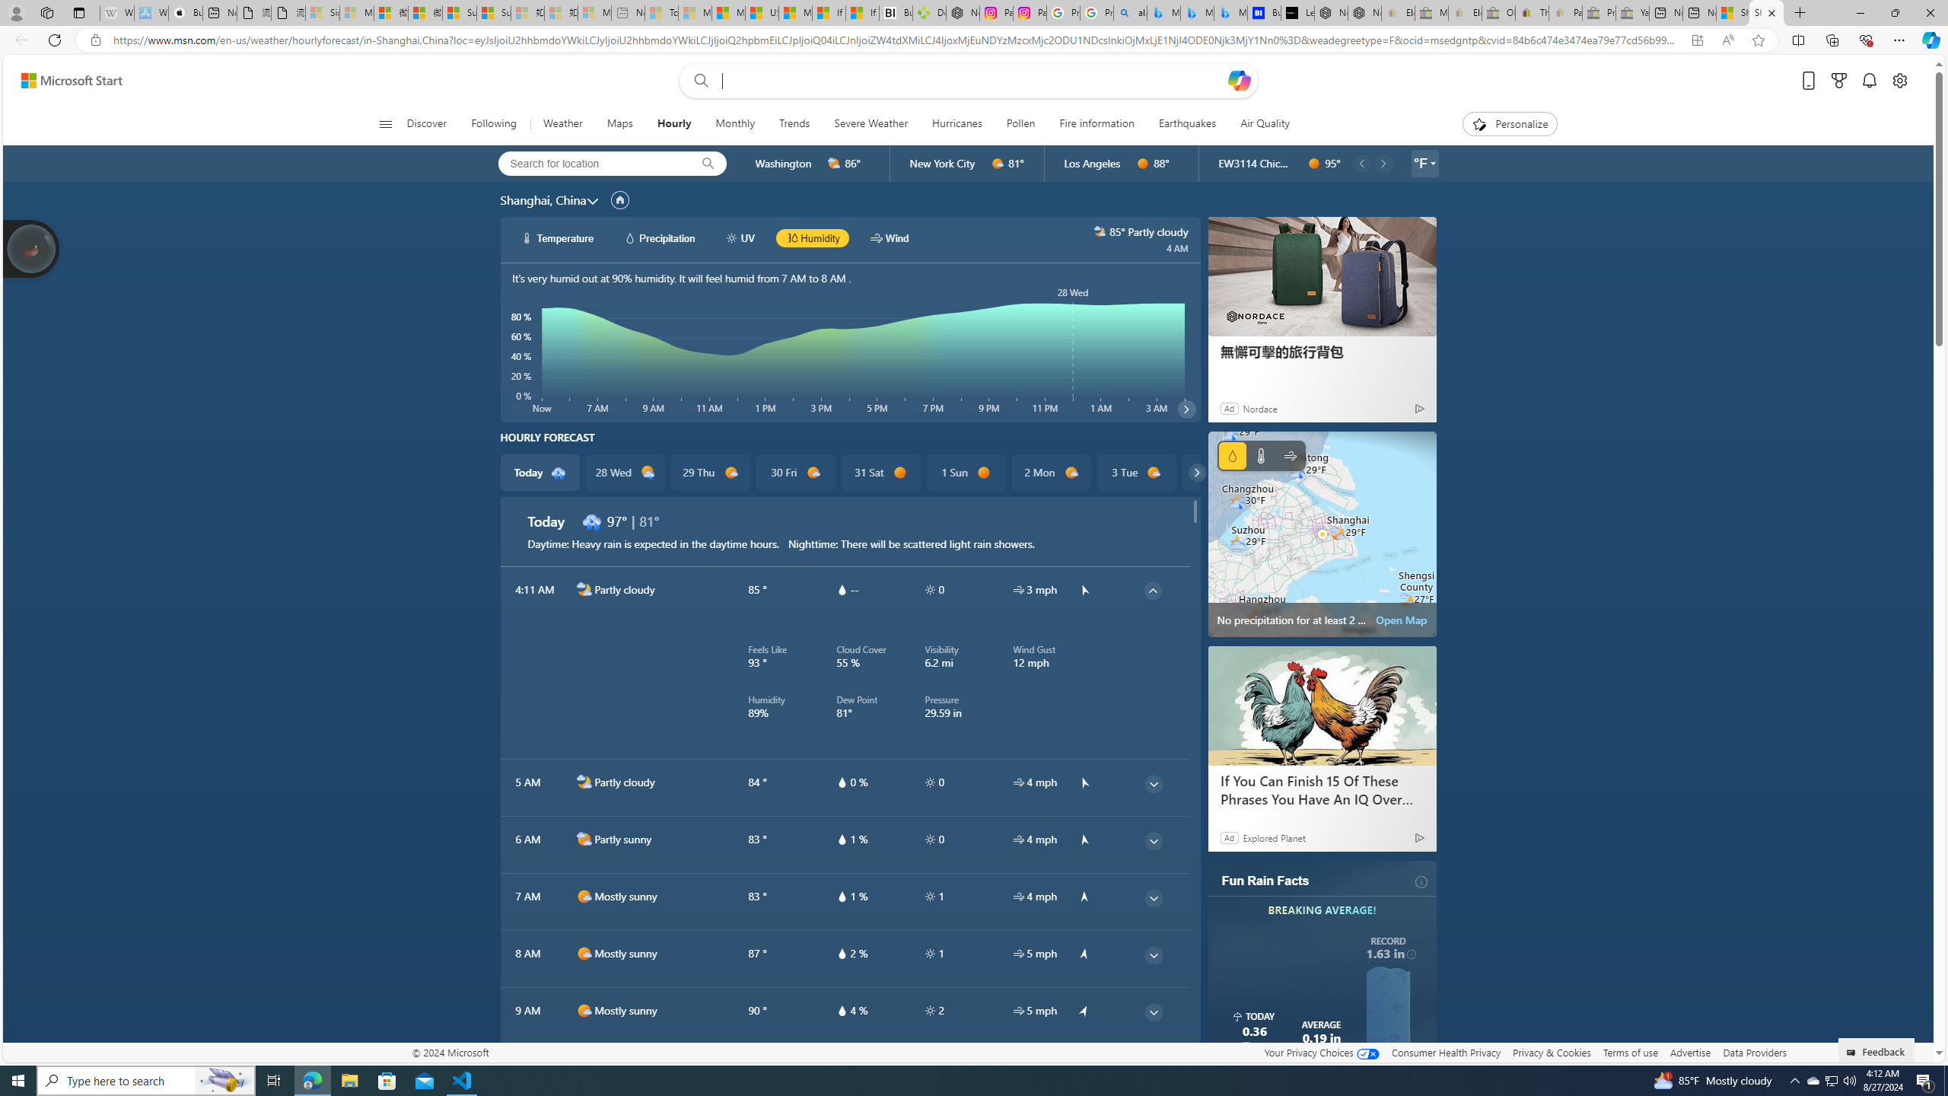 This screenshot has width=1948, height=1096. Describe the element at coordinates (1265, 124) in the screenshot. I see `Air Quality` at that location.